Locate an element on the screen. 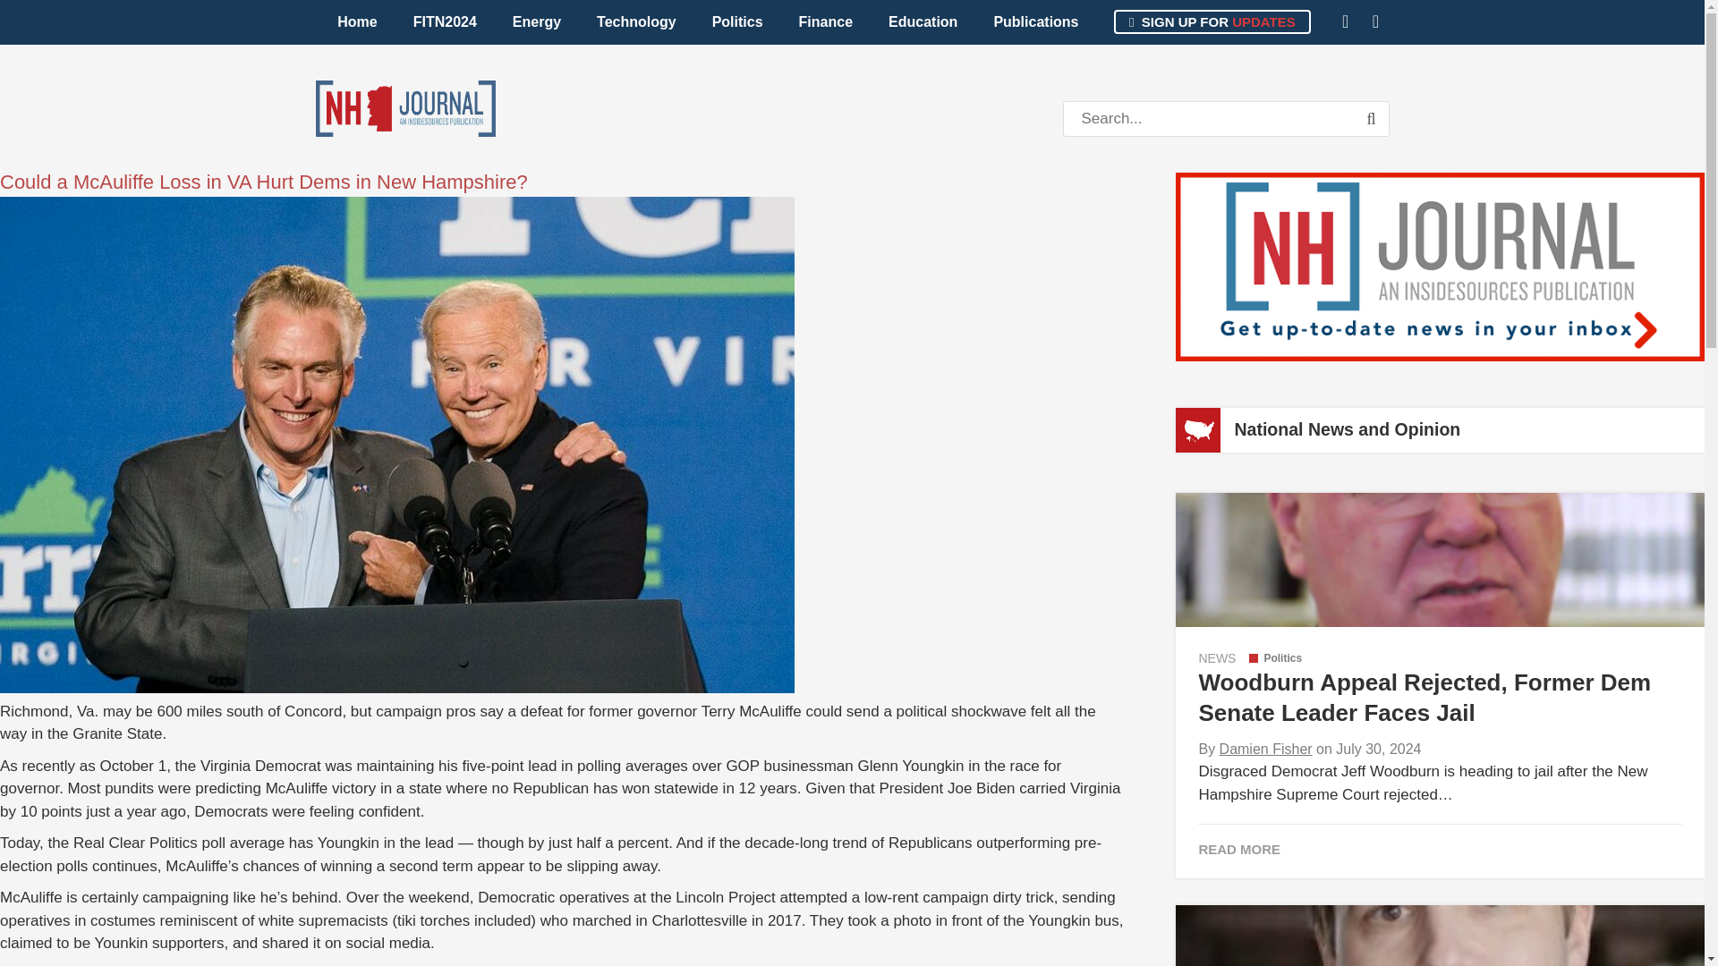  FITN2024 is located at coordinates (444, 21).